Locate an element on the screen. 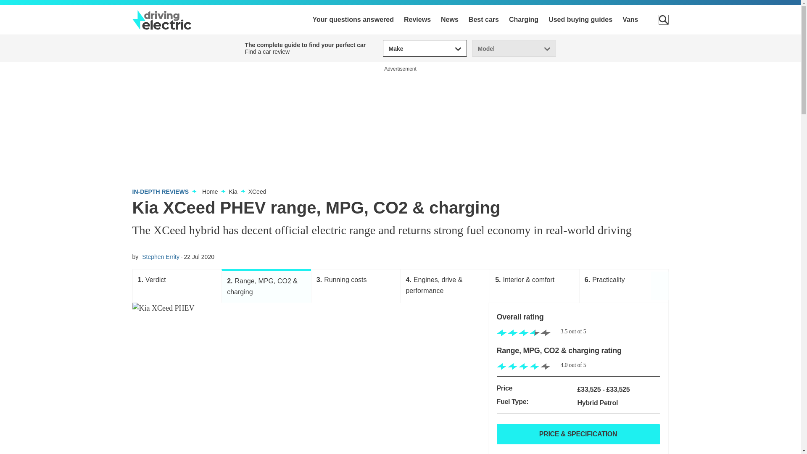  6Practicality is located at coordinates (624, 286).